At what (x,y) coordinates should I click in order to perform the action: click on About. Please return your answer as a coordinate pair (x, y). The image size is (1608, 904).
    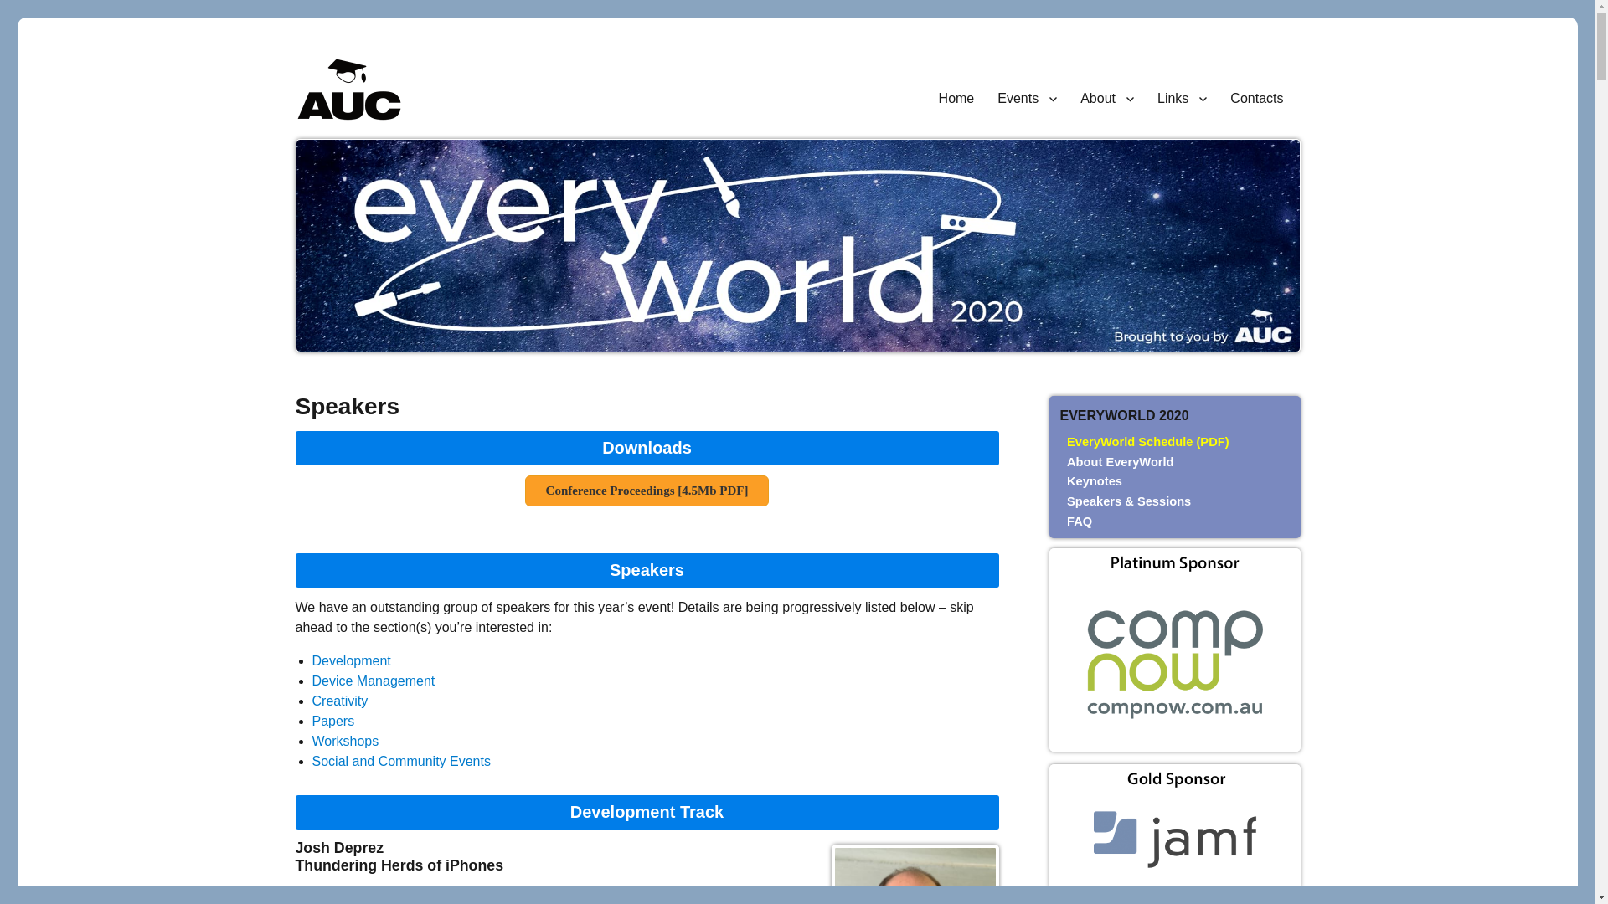
    Looking at the image, I should click on (1107, 99).